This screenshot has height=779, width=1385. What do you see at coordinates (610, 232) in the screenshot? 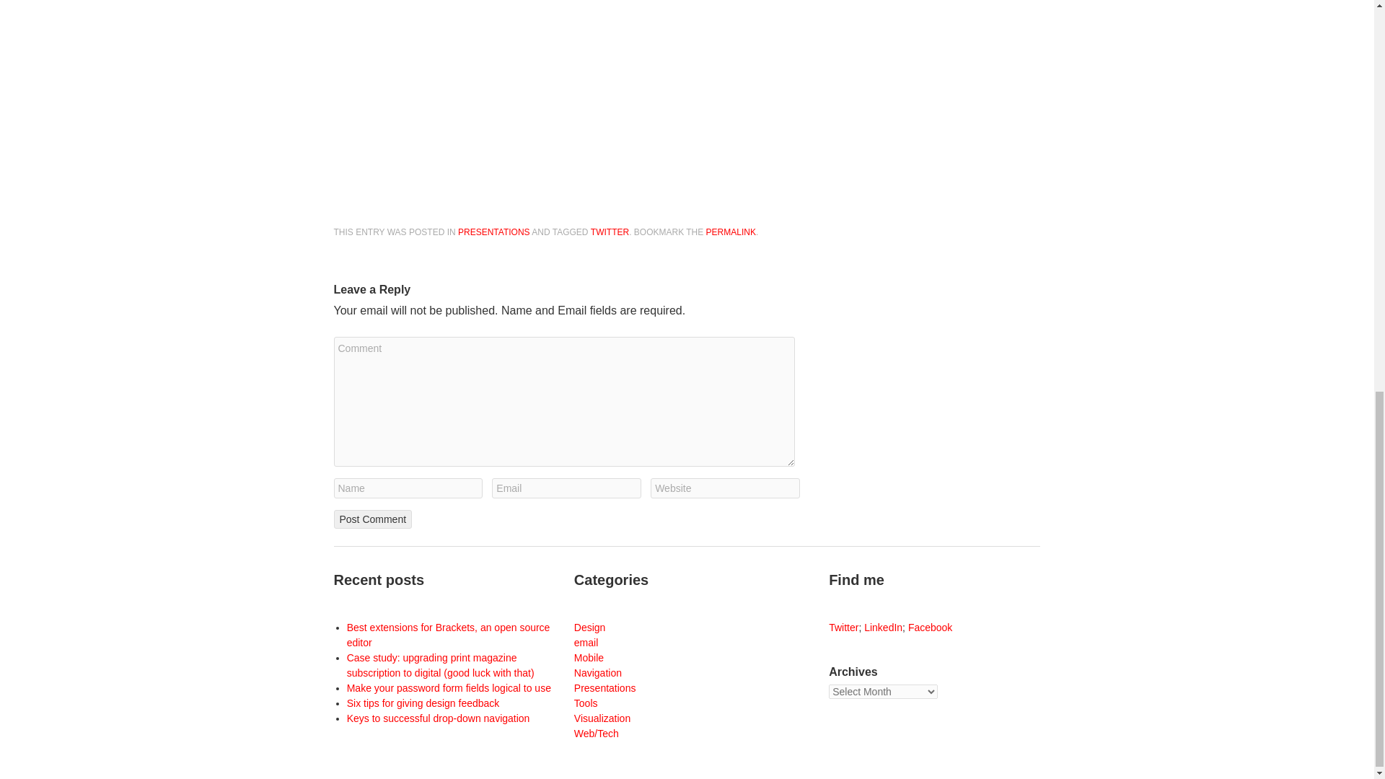
I see `TWITTER` at bounding box center [610, 232].